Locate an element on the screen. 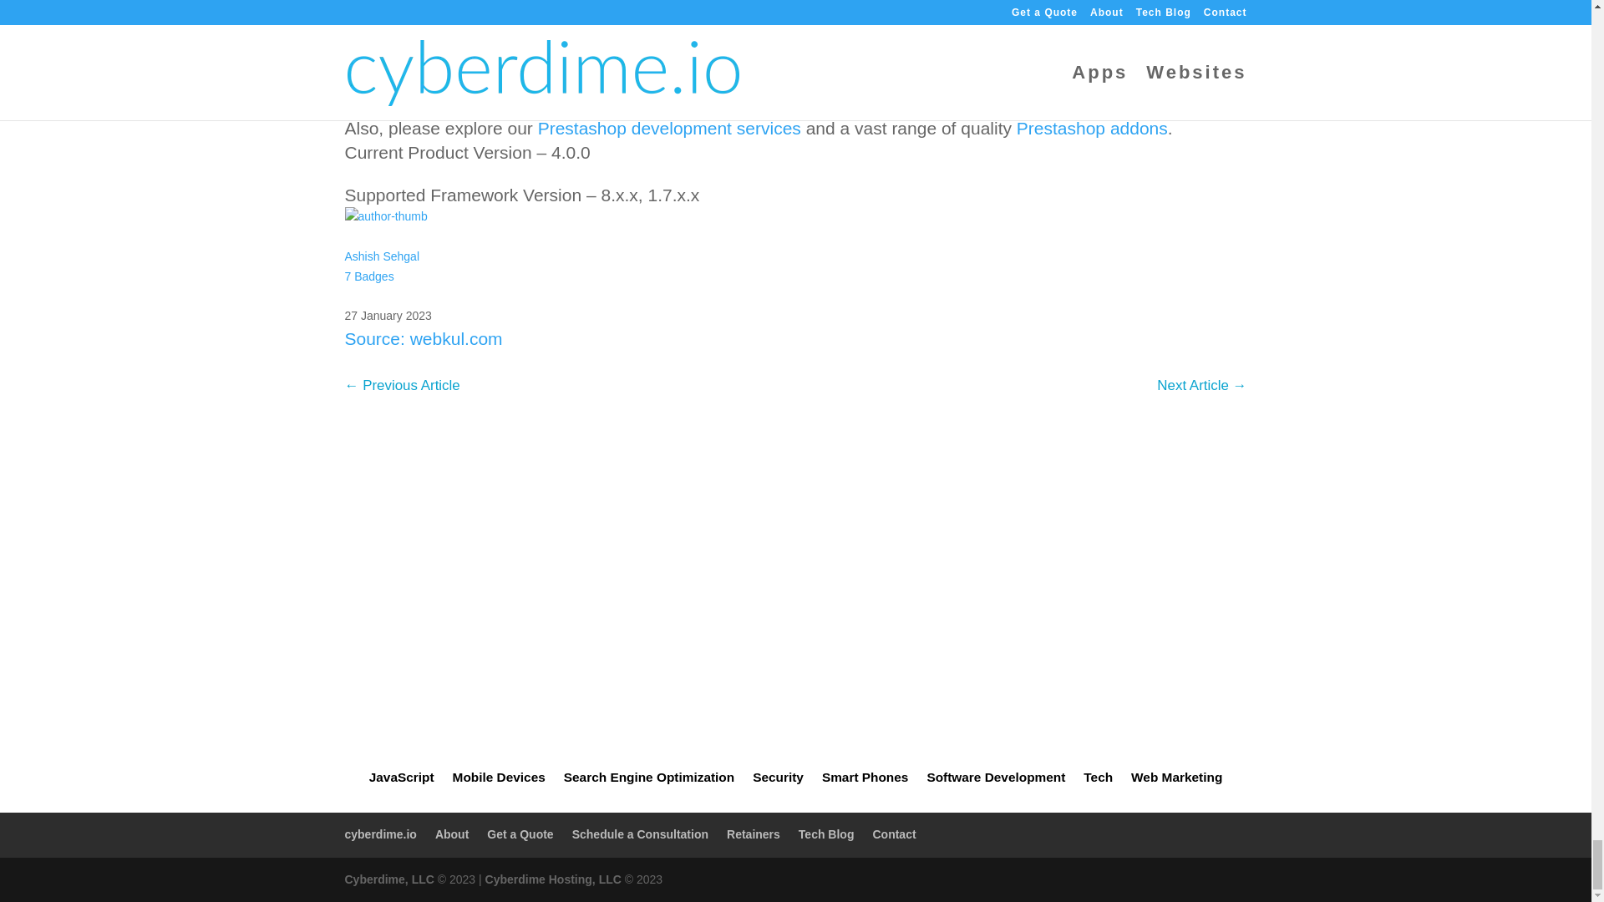 Image resolution: width=1604 pixels, height=902 pixels. raise a ticket is located at coordinates (805, 85).